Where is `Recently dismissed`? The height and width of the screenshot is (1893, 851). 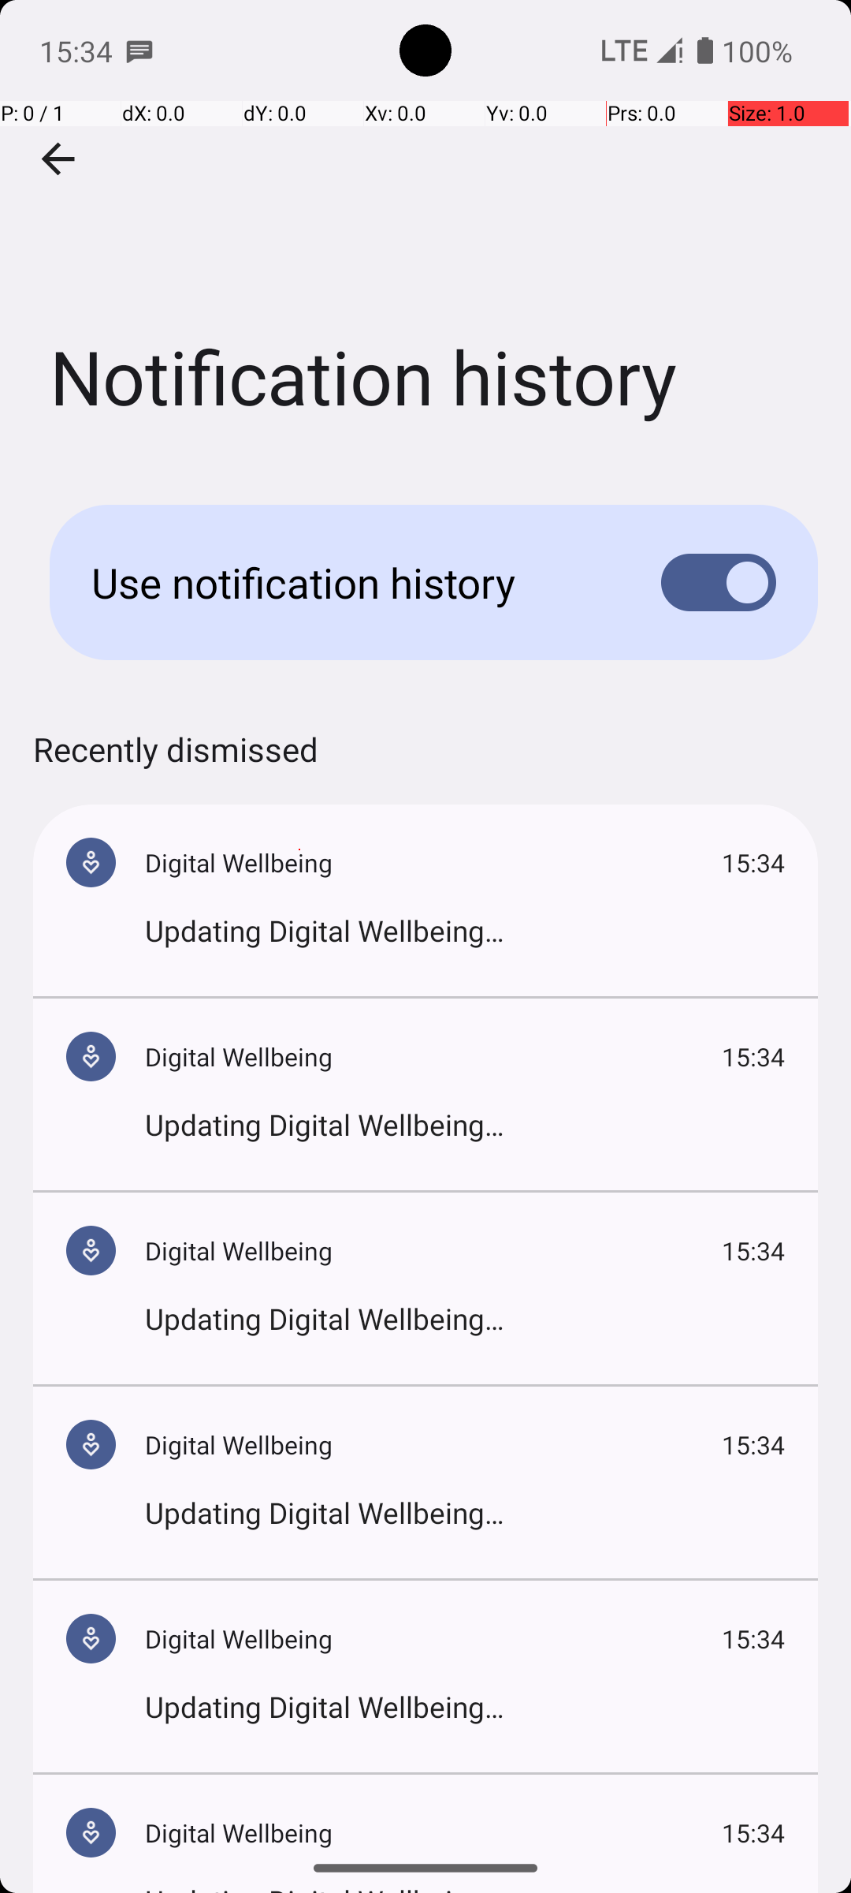 Recently dismissed is located at coordinates (176, 765).